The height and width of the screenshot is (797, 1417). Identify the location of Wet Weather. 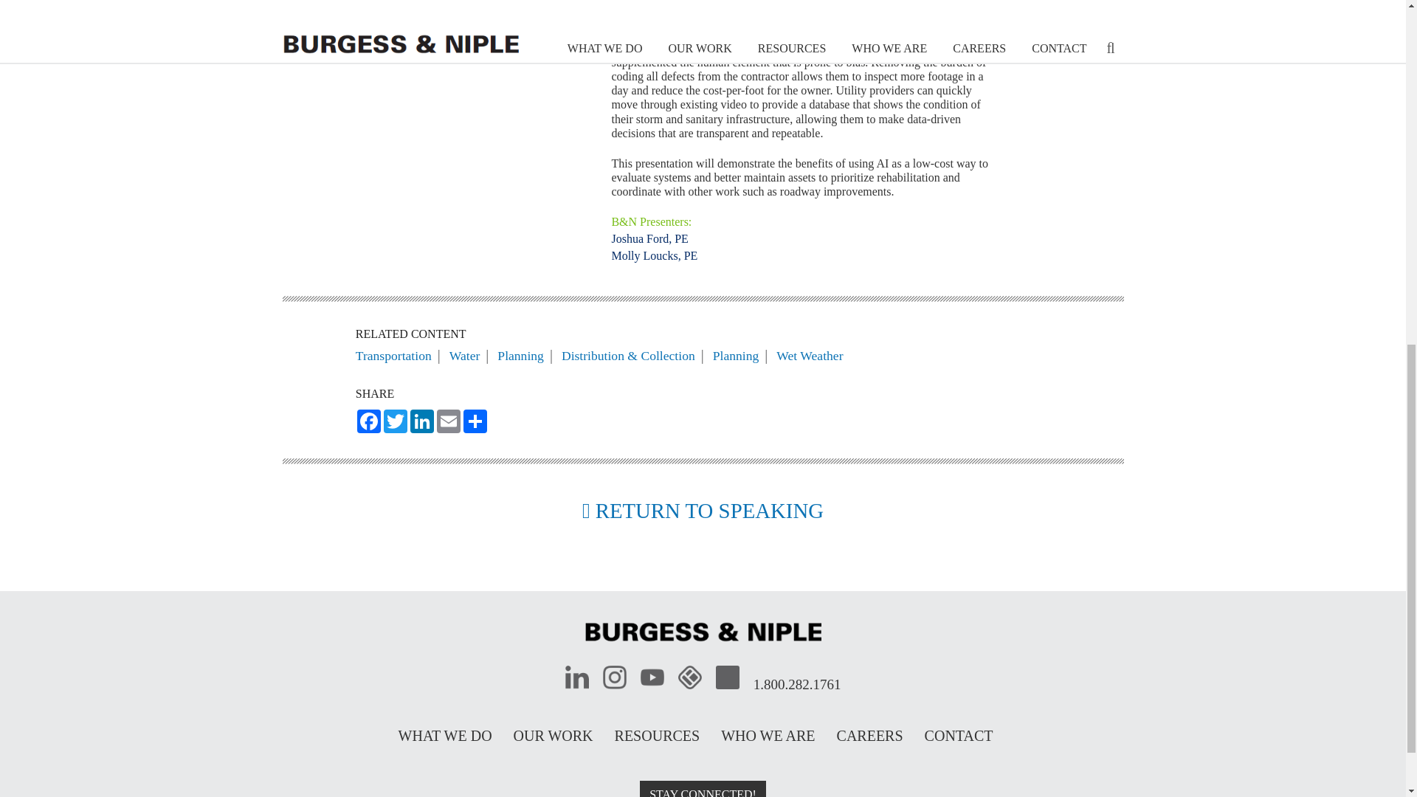
(810, 356).